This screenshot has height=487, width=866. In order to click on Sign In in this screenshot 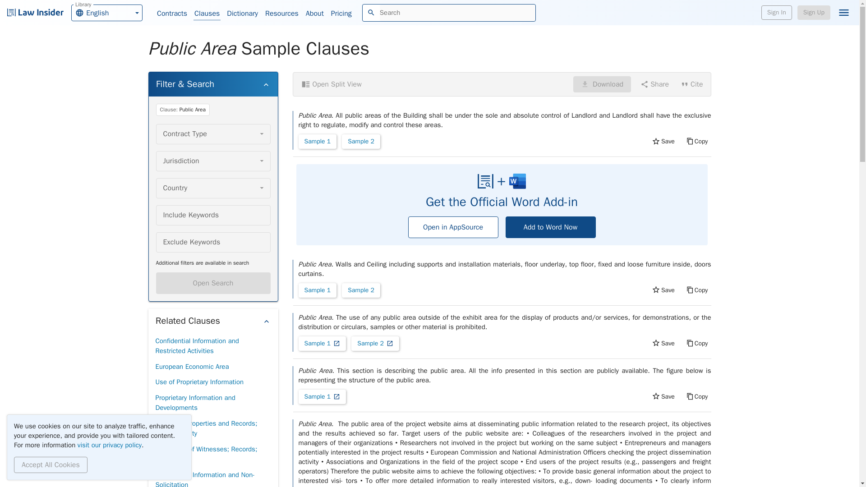, I will do `click(777, 13)`.